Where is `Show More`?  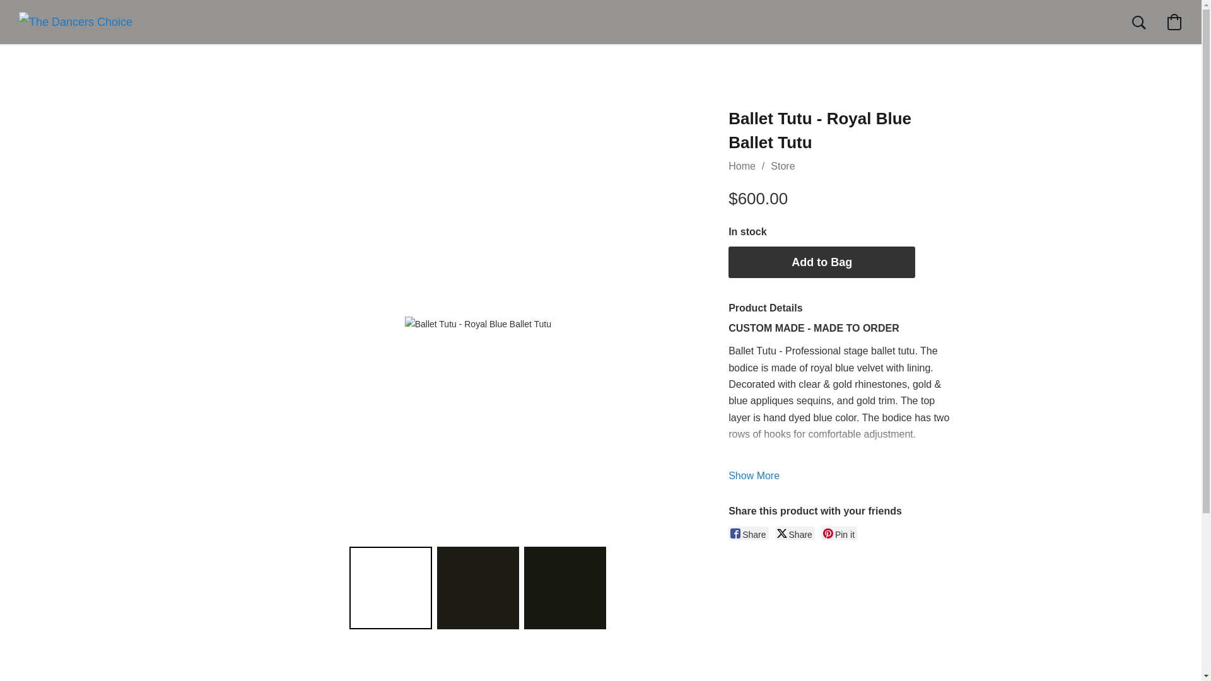
Show More is located at coordinates (754, 475).